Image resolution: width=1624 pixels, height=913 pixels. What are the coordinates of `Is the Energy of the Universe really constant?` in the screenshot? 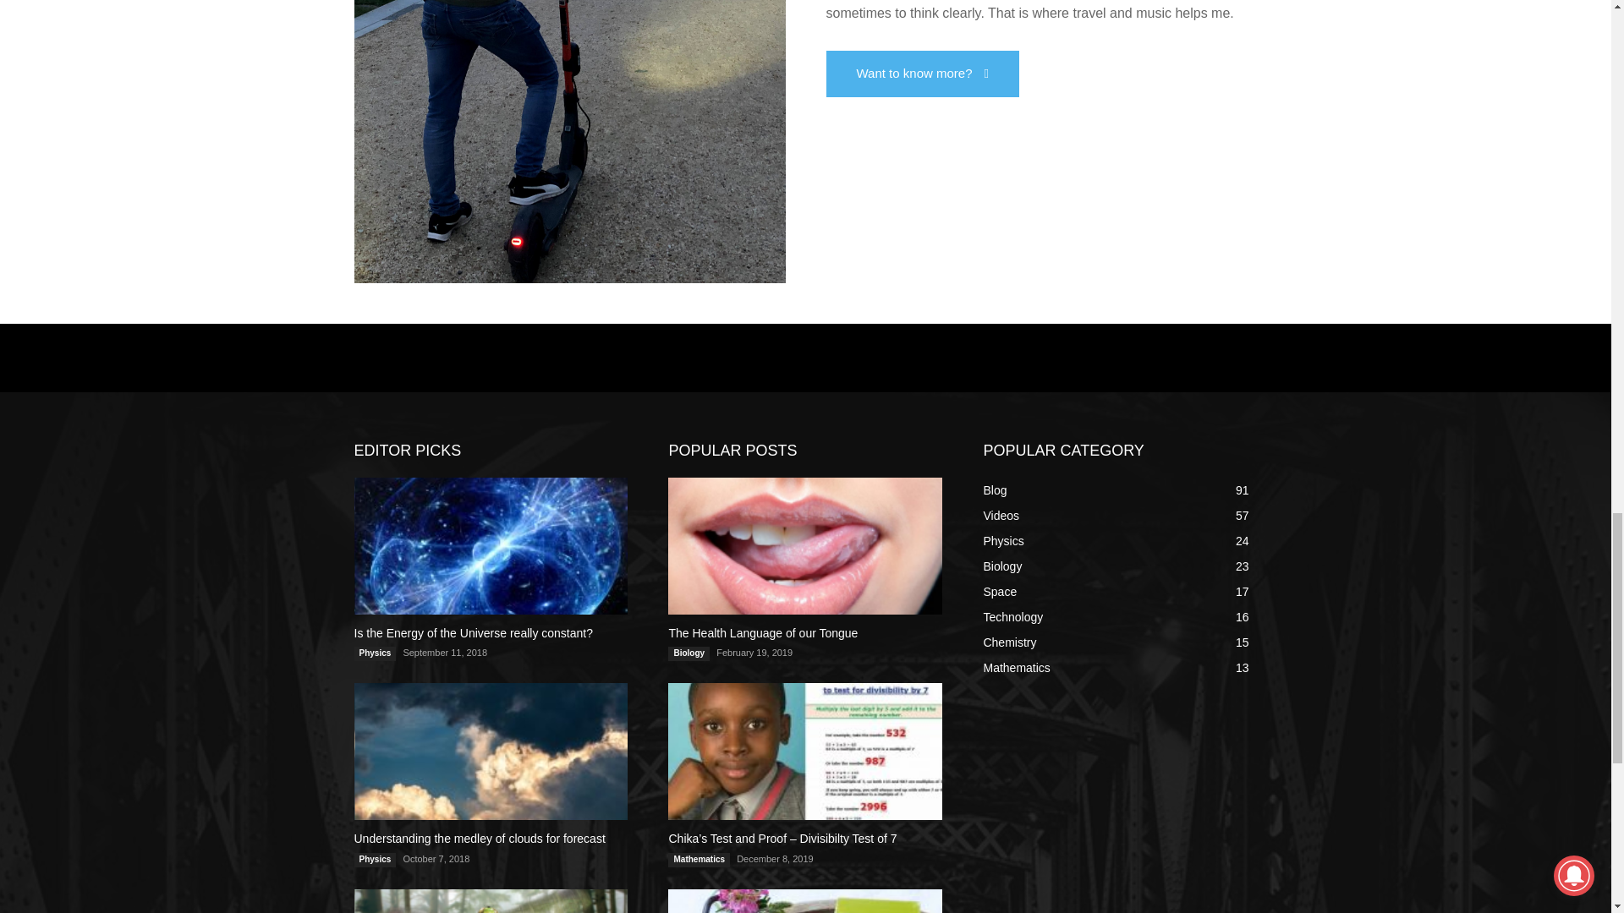 It's located at (473, 632).